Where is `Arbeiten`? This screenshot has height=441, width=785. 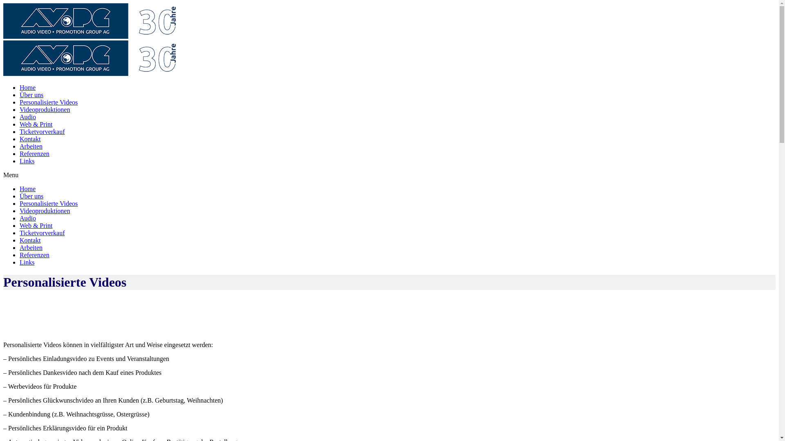 Arbeiten is located at coordinates (31, 247).